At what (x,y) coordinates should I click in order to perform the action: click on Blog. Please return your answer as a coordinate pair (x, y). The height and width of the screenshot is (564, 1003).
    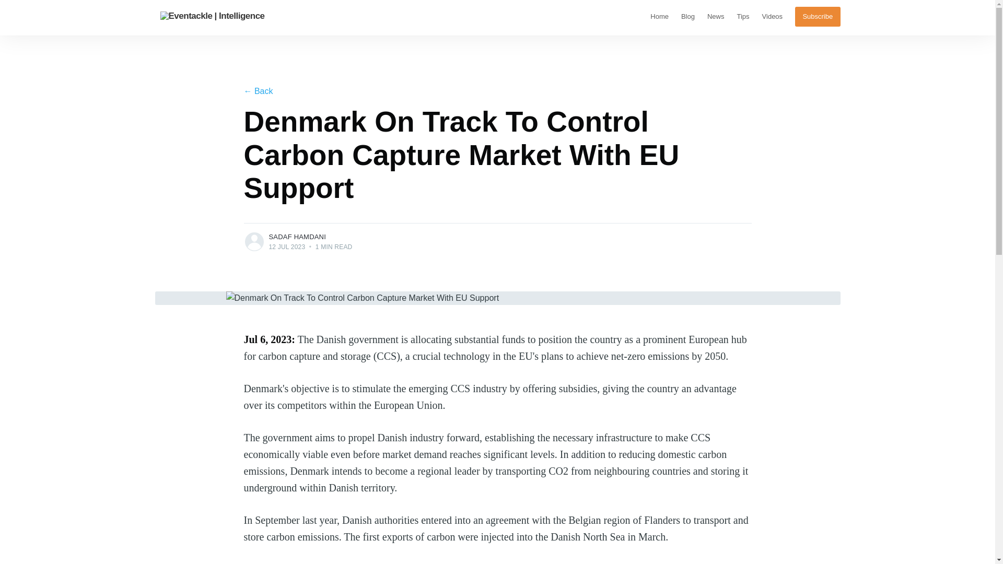
    Looking at the image, I should click on (688, 17).